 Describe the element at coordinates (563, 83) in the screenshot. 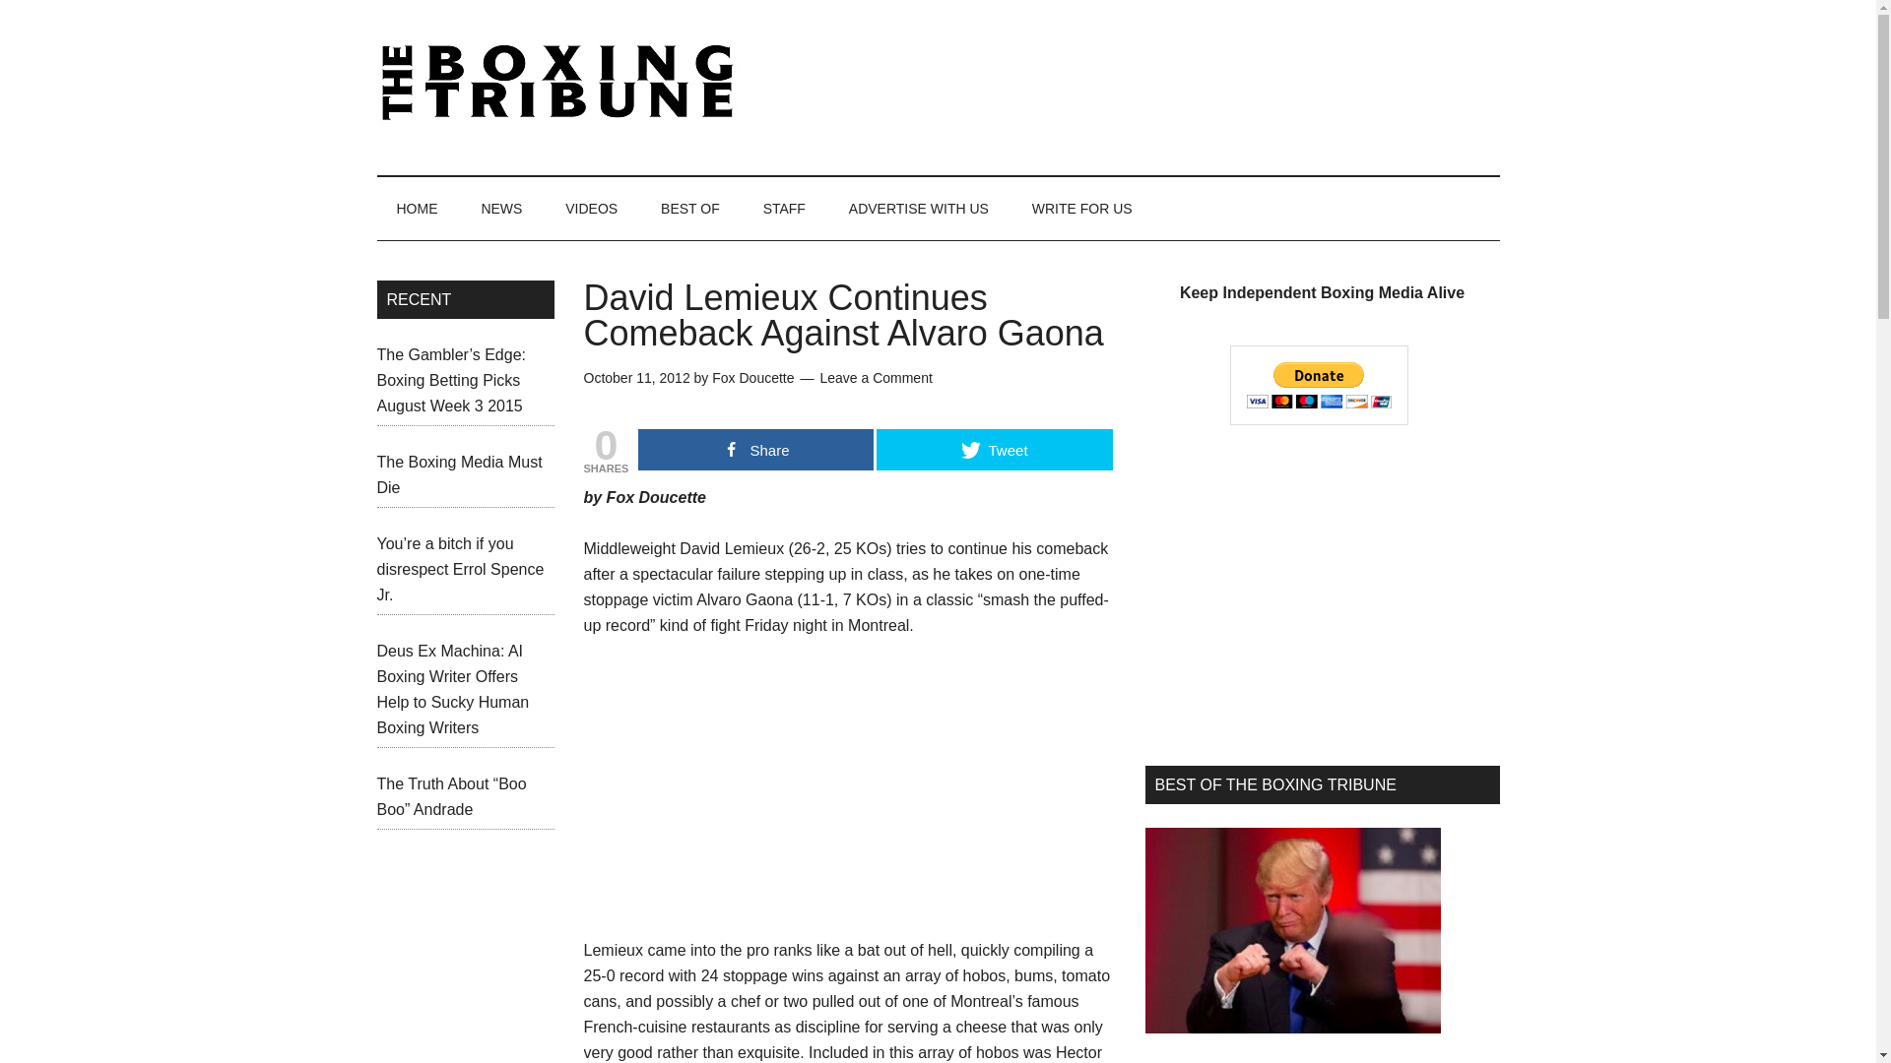

I see `The Boxing Tribune` at that location.